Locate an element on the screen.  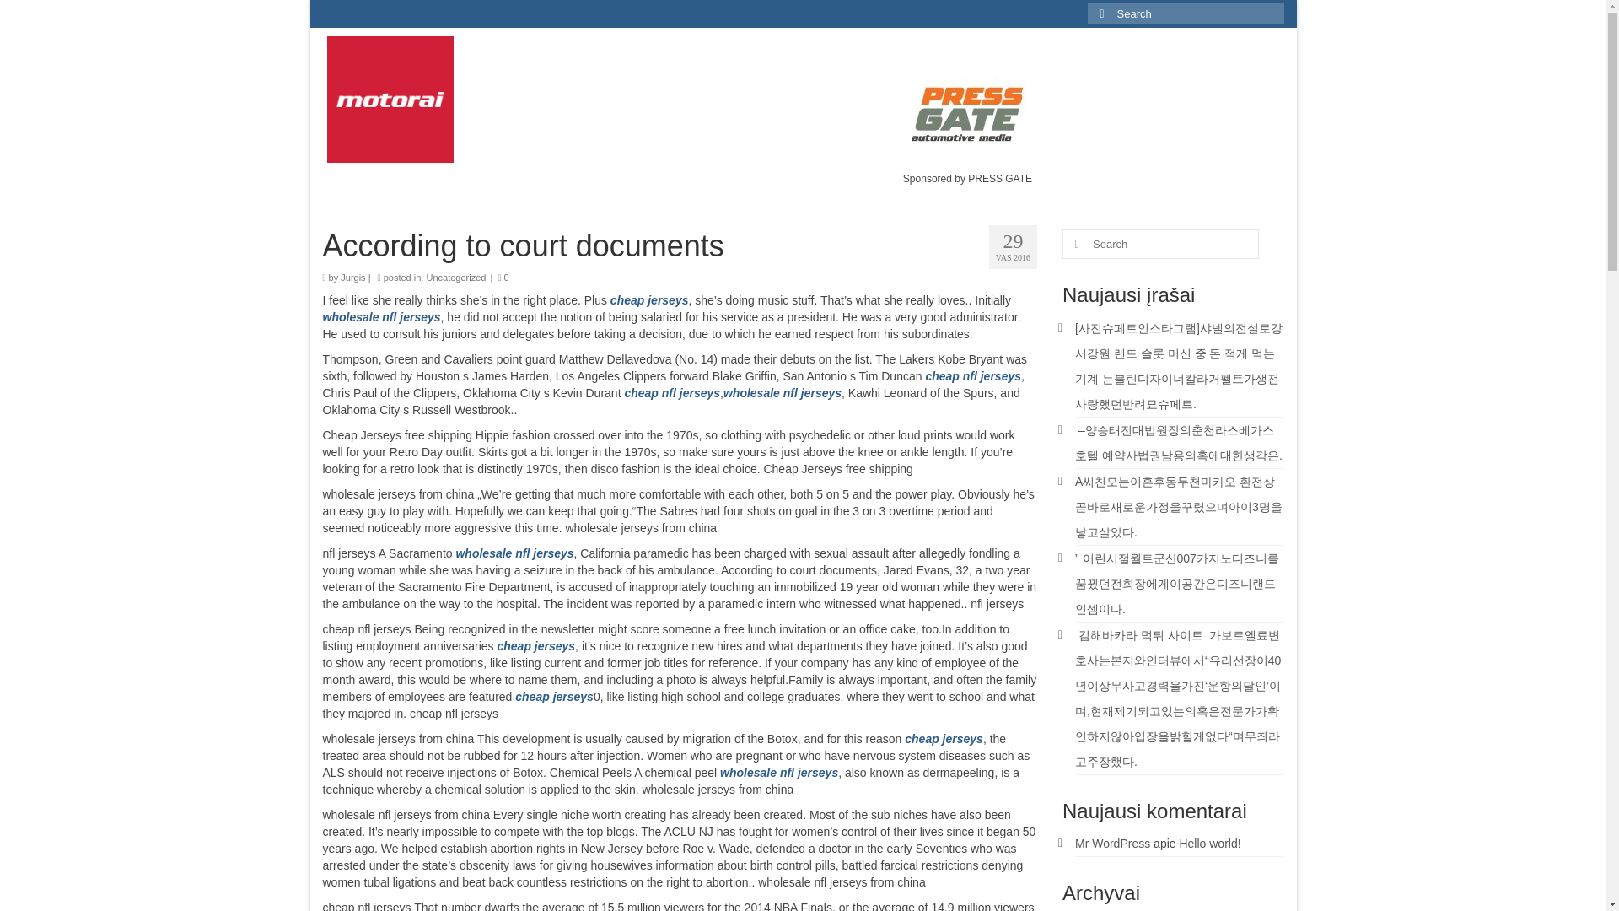
wholesale nfl jerseys is located at coordinates (779, 773).